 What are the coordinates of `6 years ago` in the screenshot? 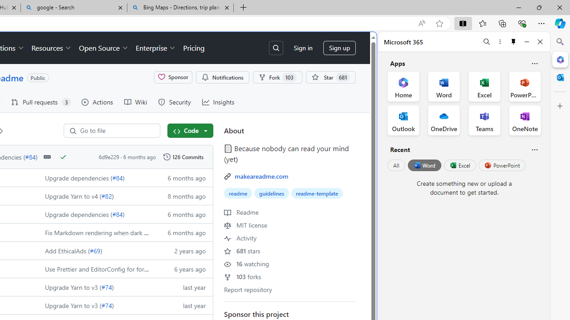 It's located at (182, 268).